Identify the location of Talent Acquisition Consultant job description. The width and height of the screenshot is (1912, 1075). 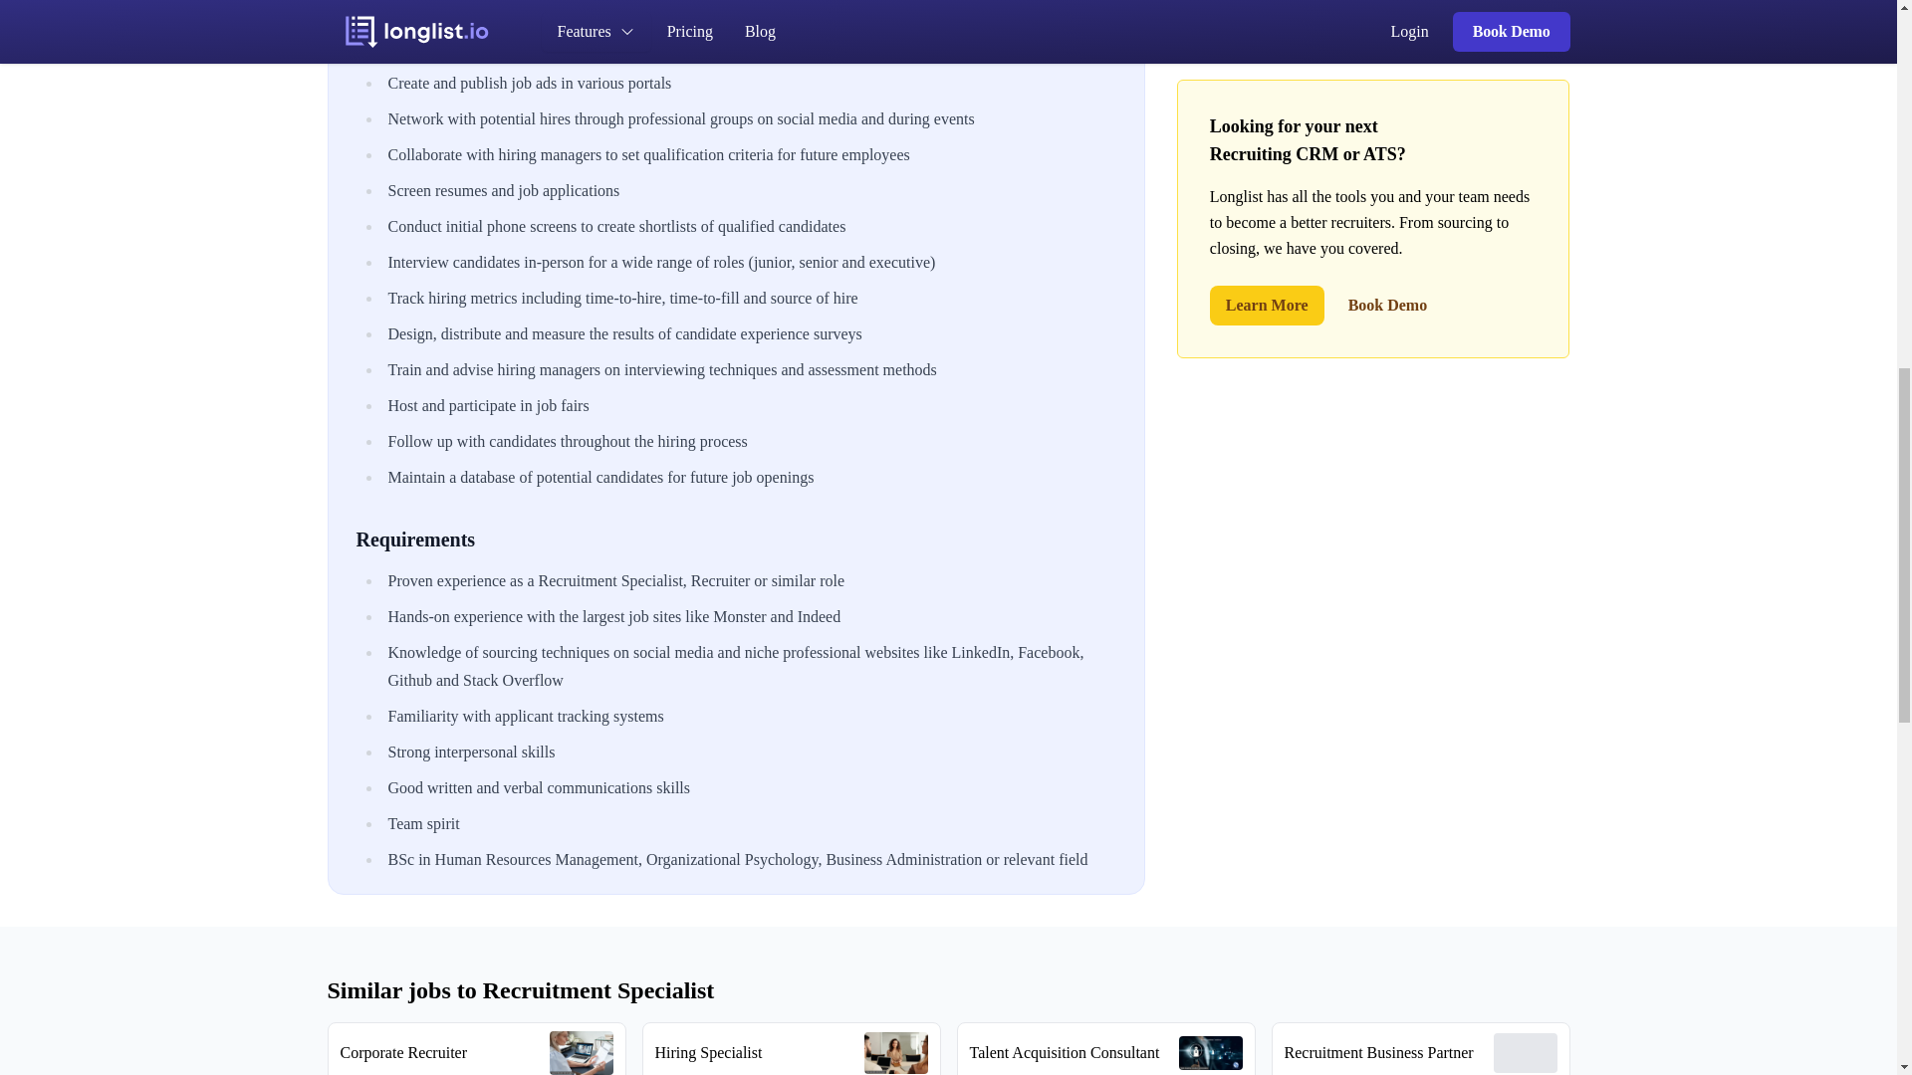
(1105, 1049).